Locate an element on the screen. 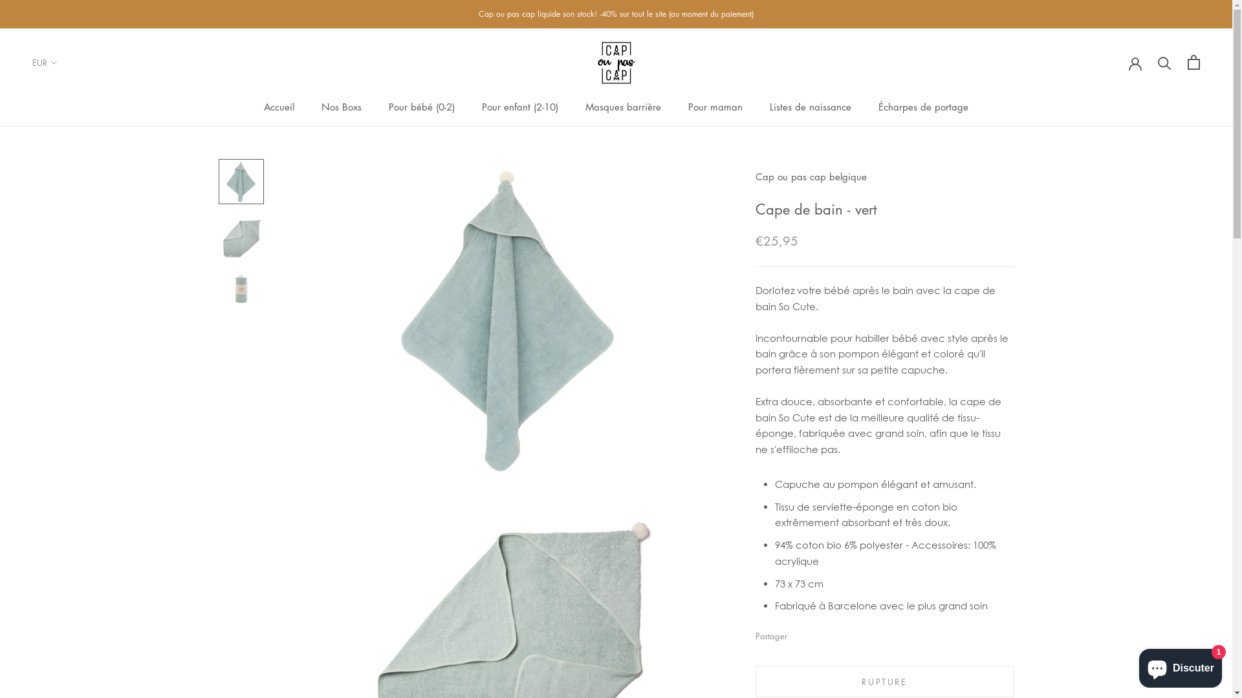 The height and width of the screenshot is (698, 1242). Pour maman is located at coordinates (715, 107).